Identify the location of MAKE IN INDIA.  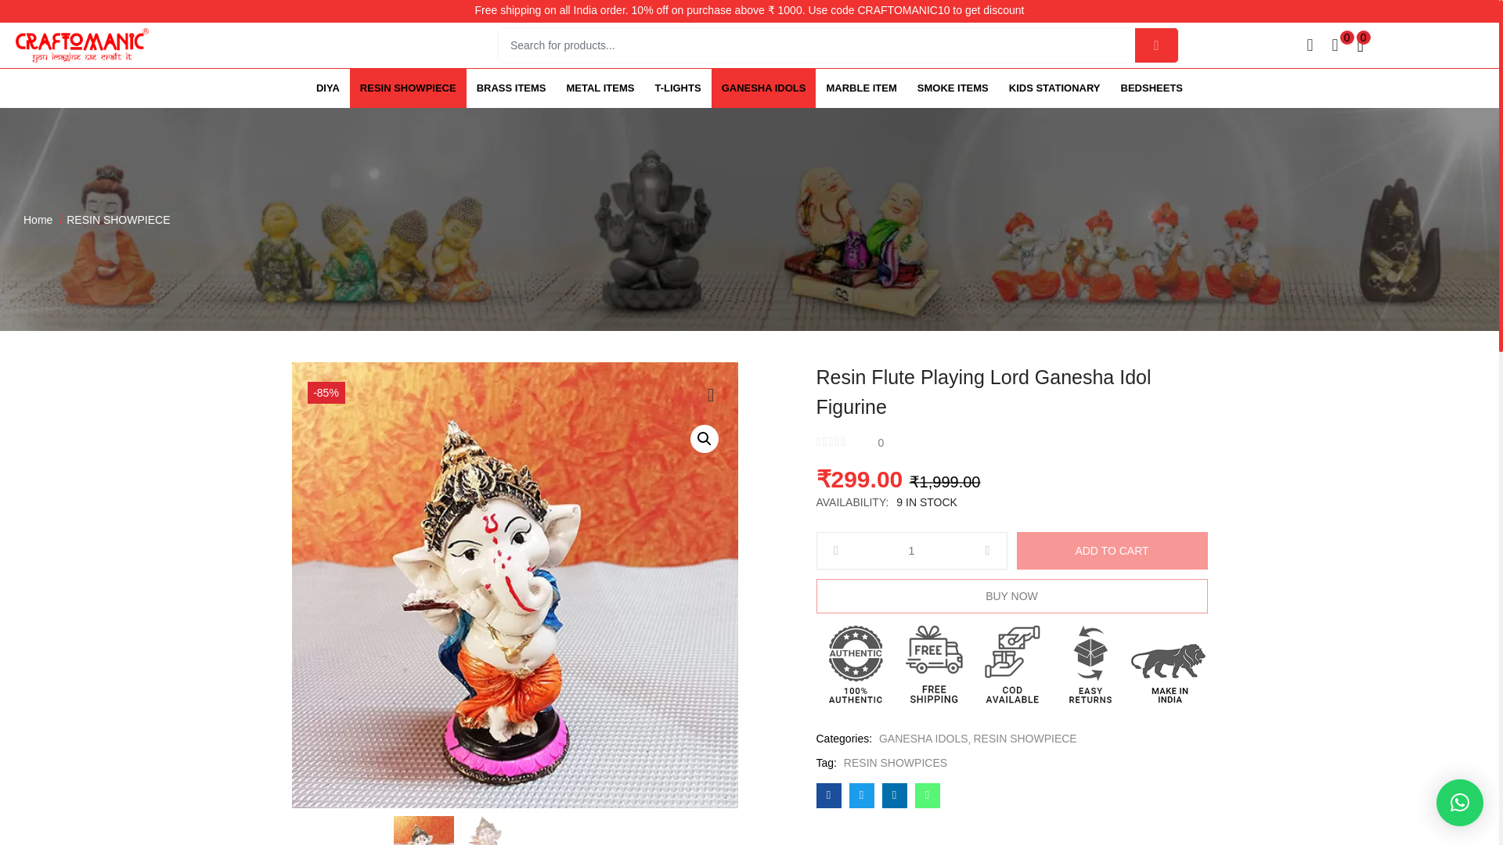
(1167, 663).